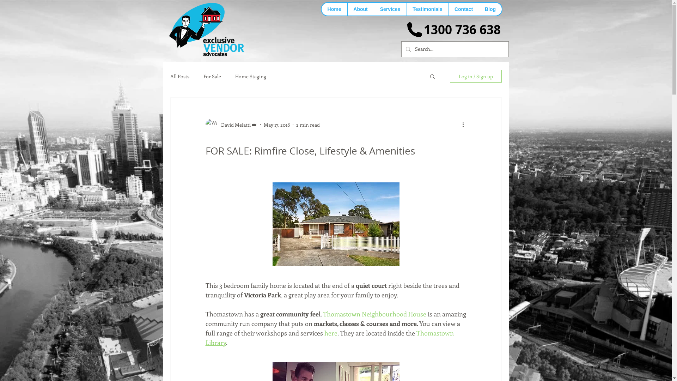 This screenshot has width=677, height=381. What do you see at coordinates (334, 9) in the screenshot?
I see `Home` at bounding box center [334, 9].